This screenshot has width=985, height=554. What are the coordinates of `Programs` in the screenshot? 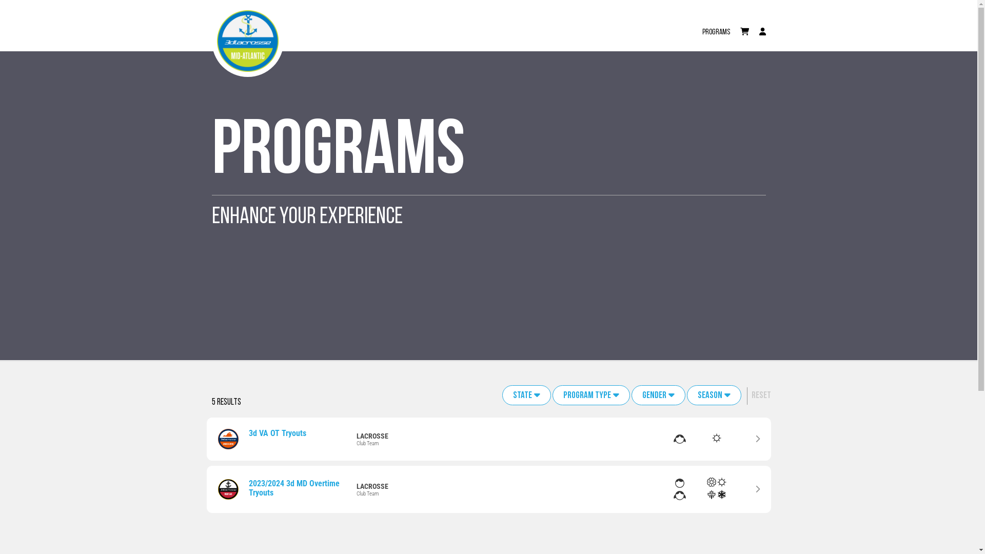 It's located at (716, 26).